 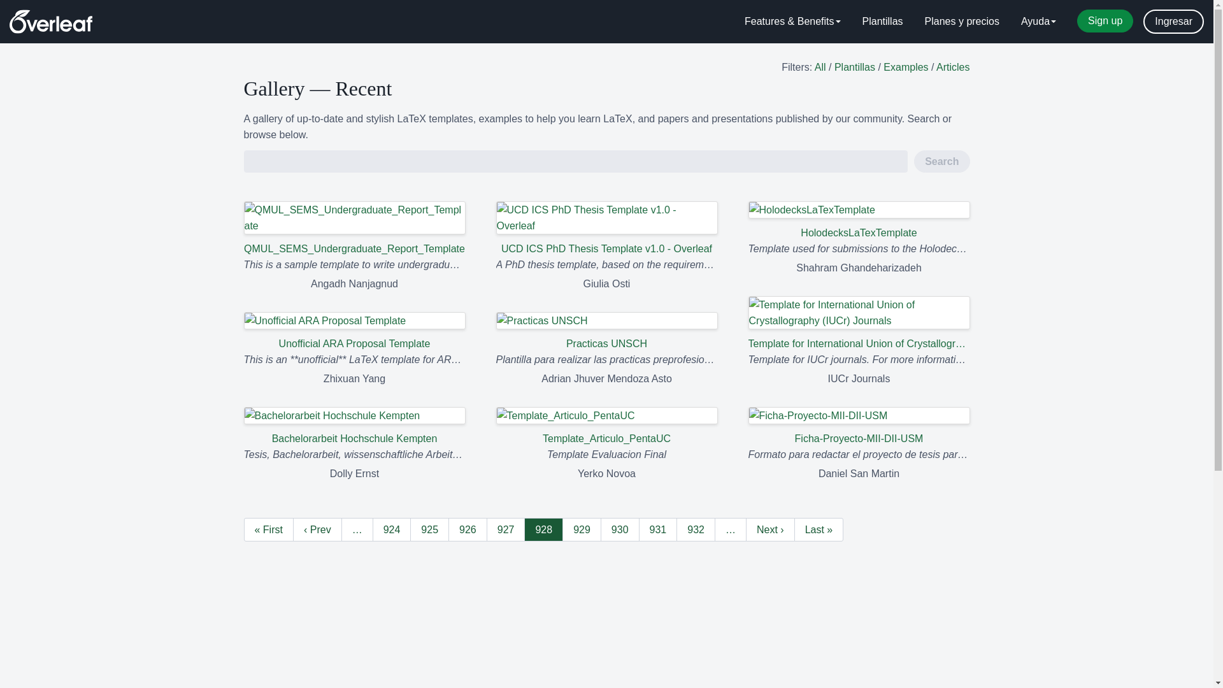 I want to click on Practicas UNSCH, so click(x=606, y=331).